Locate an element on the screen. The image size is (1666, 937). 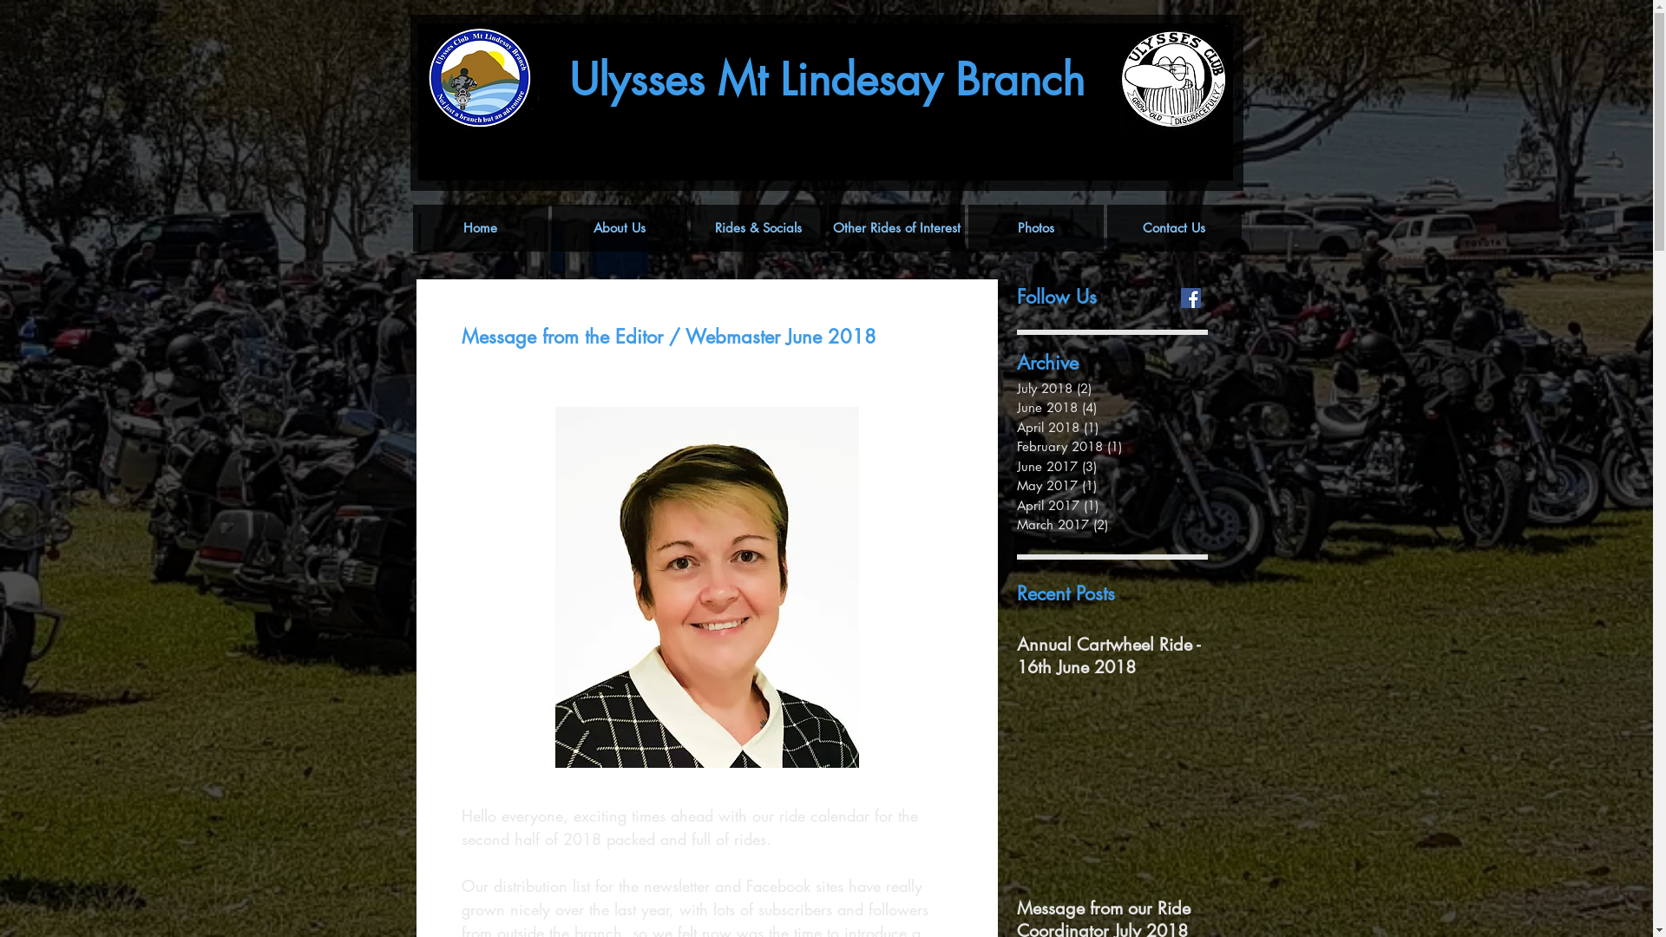
Home is located at coordinates (481, 228).